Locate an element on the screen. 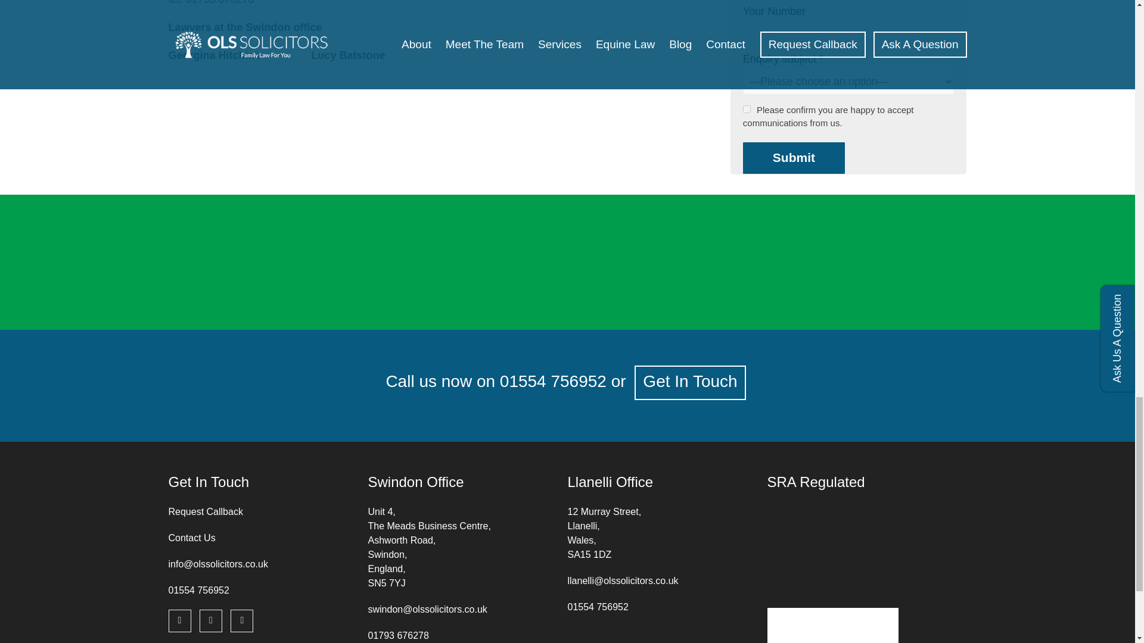  01554 756952 is located at coordinates (198, 590).